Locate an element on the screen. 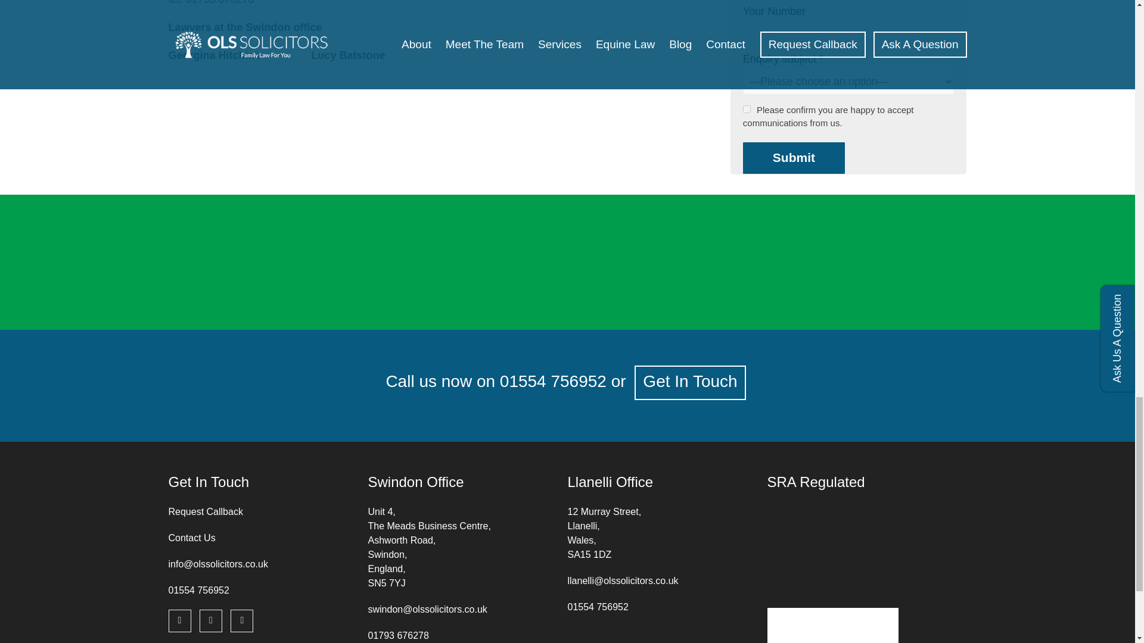  01554 756952 is located at coordinates (198, 590).